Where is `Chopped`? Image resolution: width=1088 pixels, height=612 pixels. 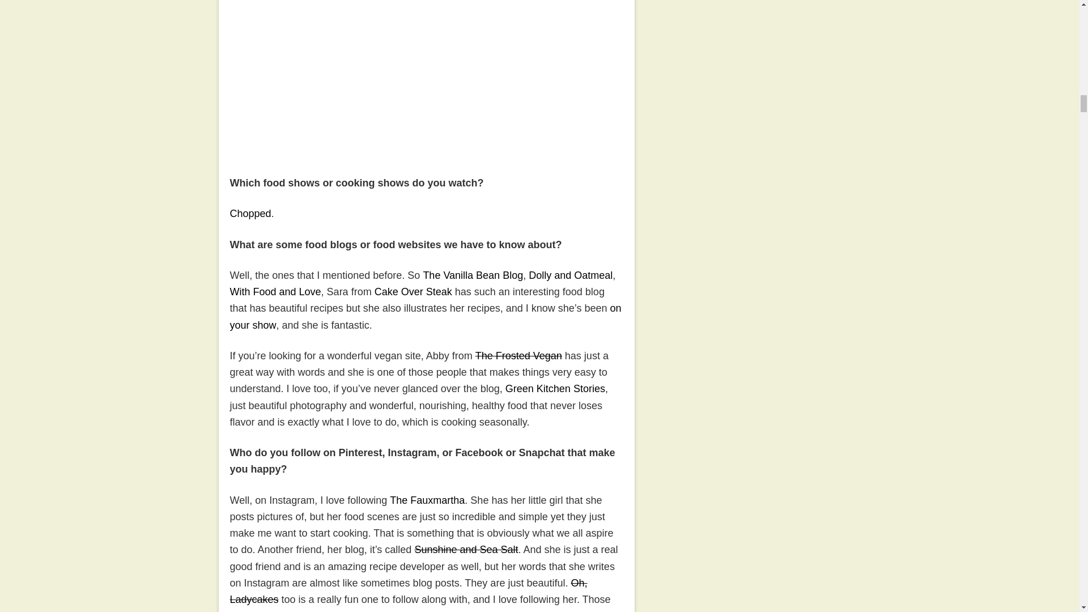 Chopped is located at coordinates (250, 213).